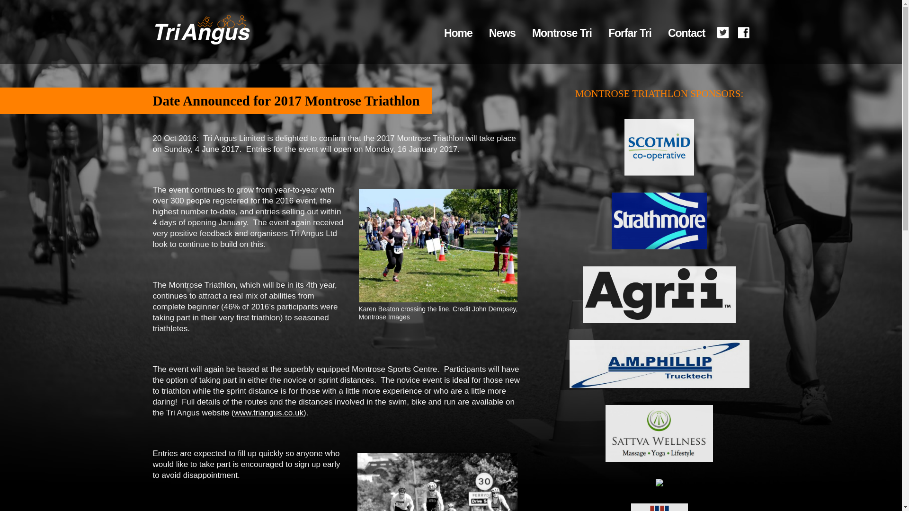 Image resolution: width=909 pixels, height=511 pixels. I want to click on www.triangus.co.uk, so click(268, 413).